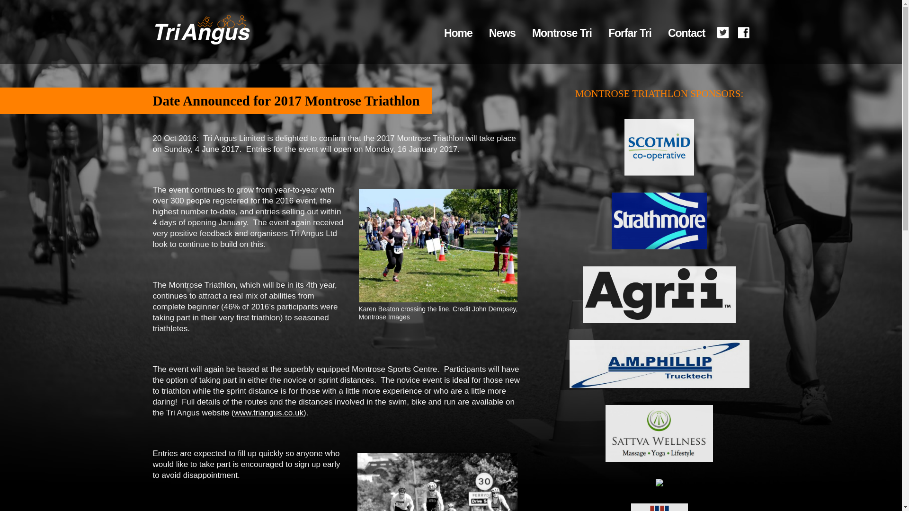 Image resolution: width=909 pixels, height=511 pixels. I want to click on www.triangus.co.uk, so click(268, 413).